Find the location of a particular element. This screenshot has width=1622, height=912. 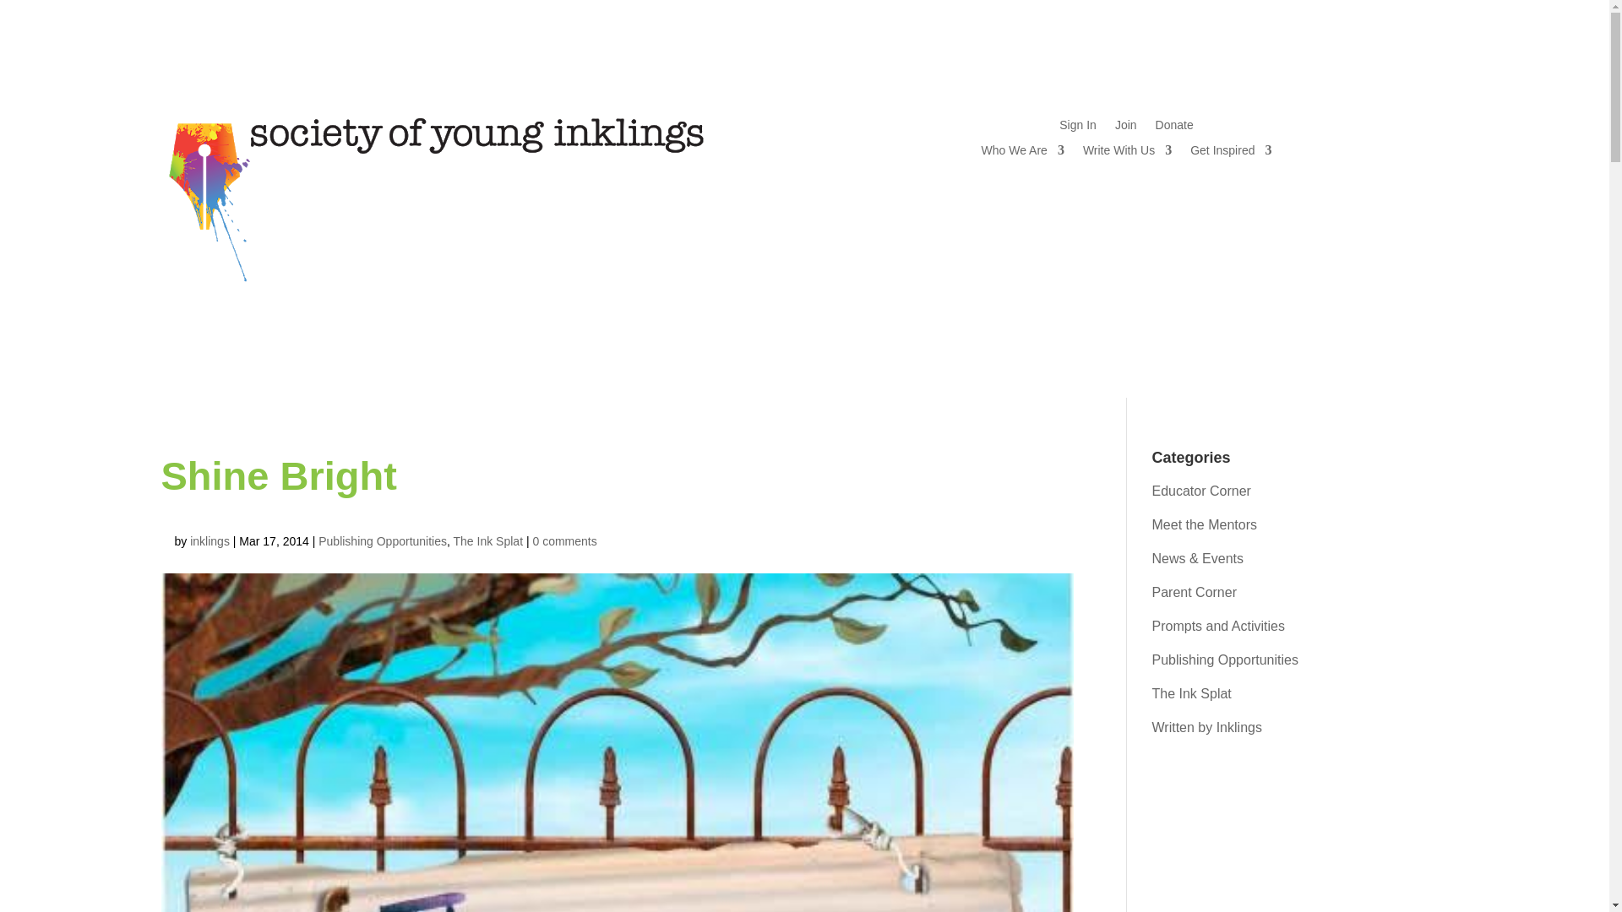

Sign In is located at coordinates (1077, 128).